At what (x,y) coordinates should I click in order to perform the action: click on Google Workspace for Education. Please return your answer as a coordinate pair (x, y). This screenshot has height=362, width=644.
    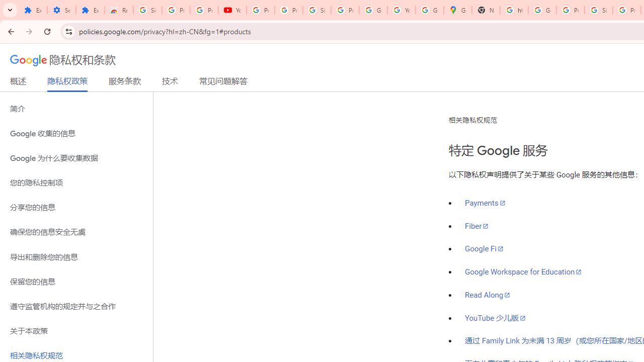
    Looking at the image, I should click on (523, 272).